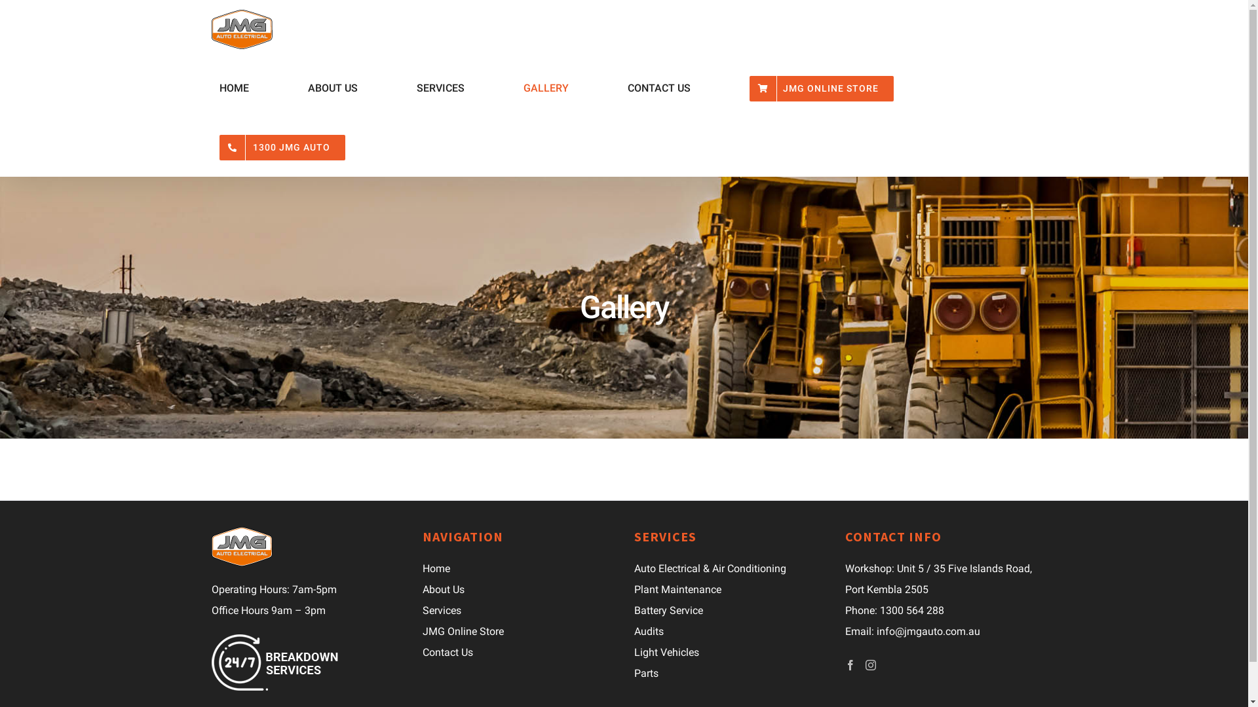  I want to click on CONTACT US, so click(659, 88).